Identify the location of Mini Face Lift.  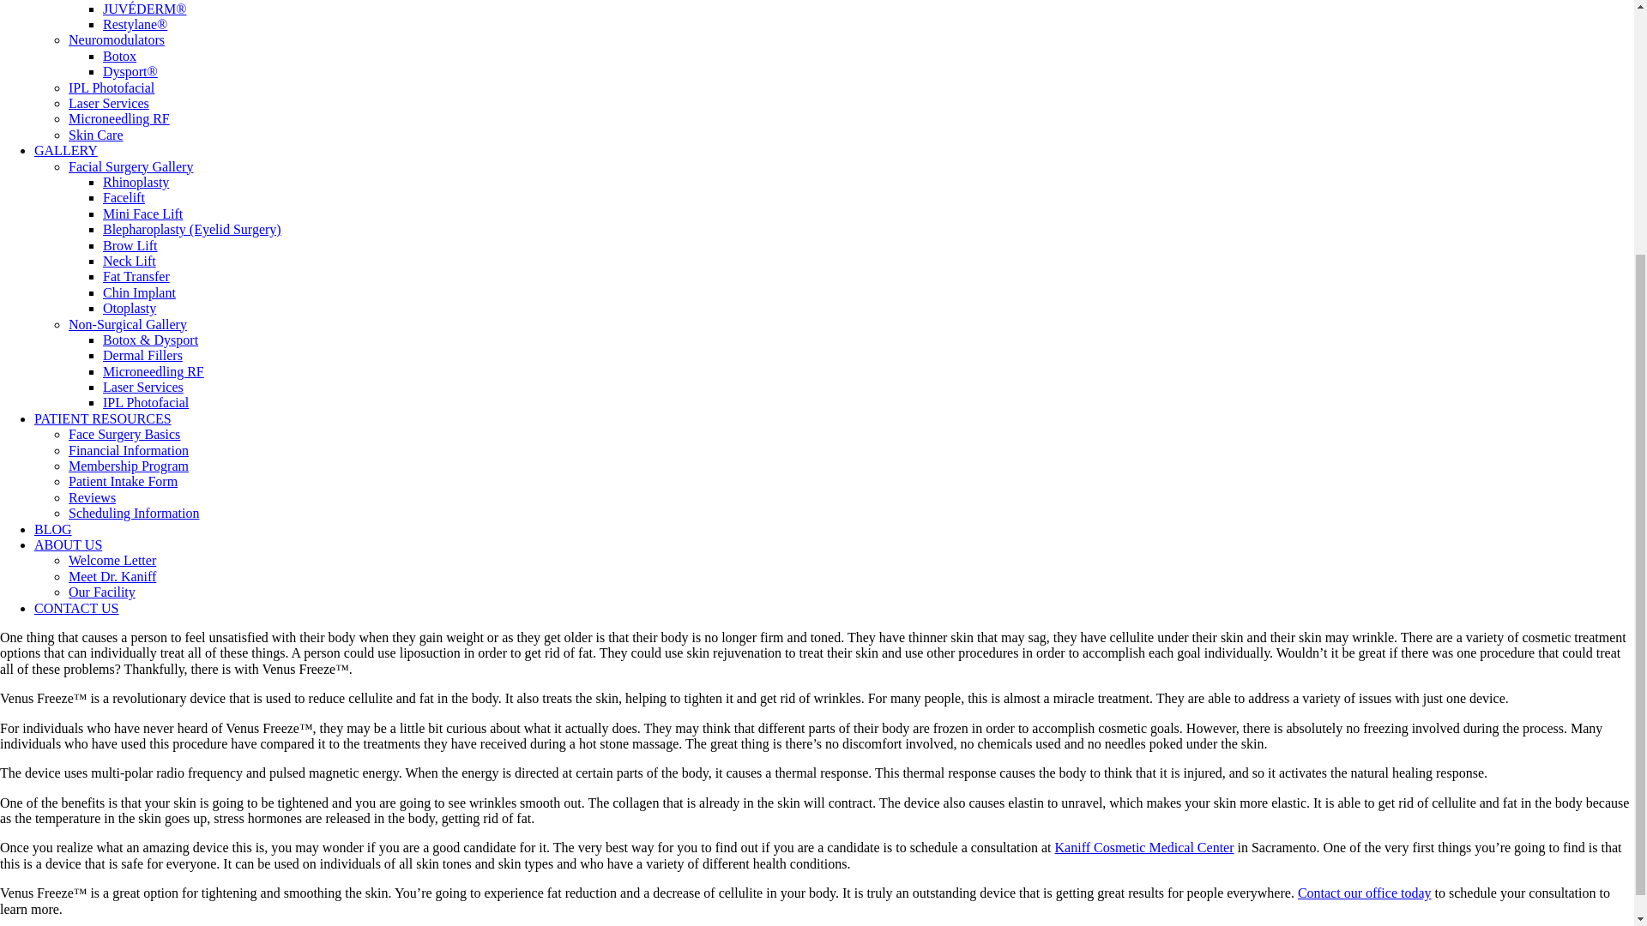
(142, 213).